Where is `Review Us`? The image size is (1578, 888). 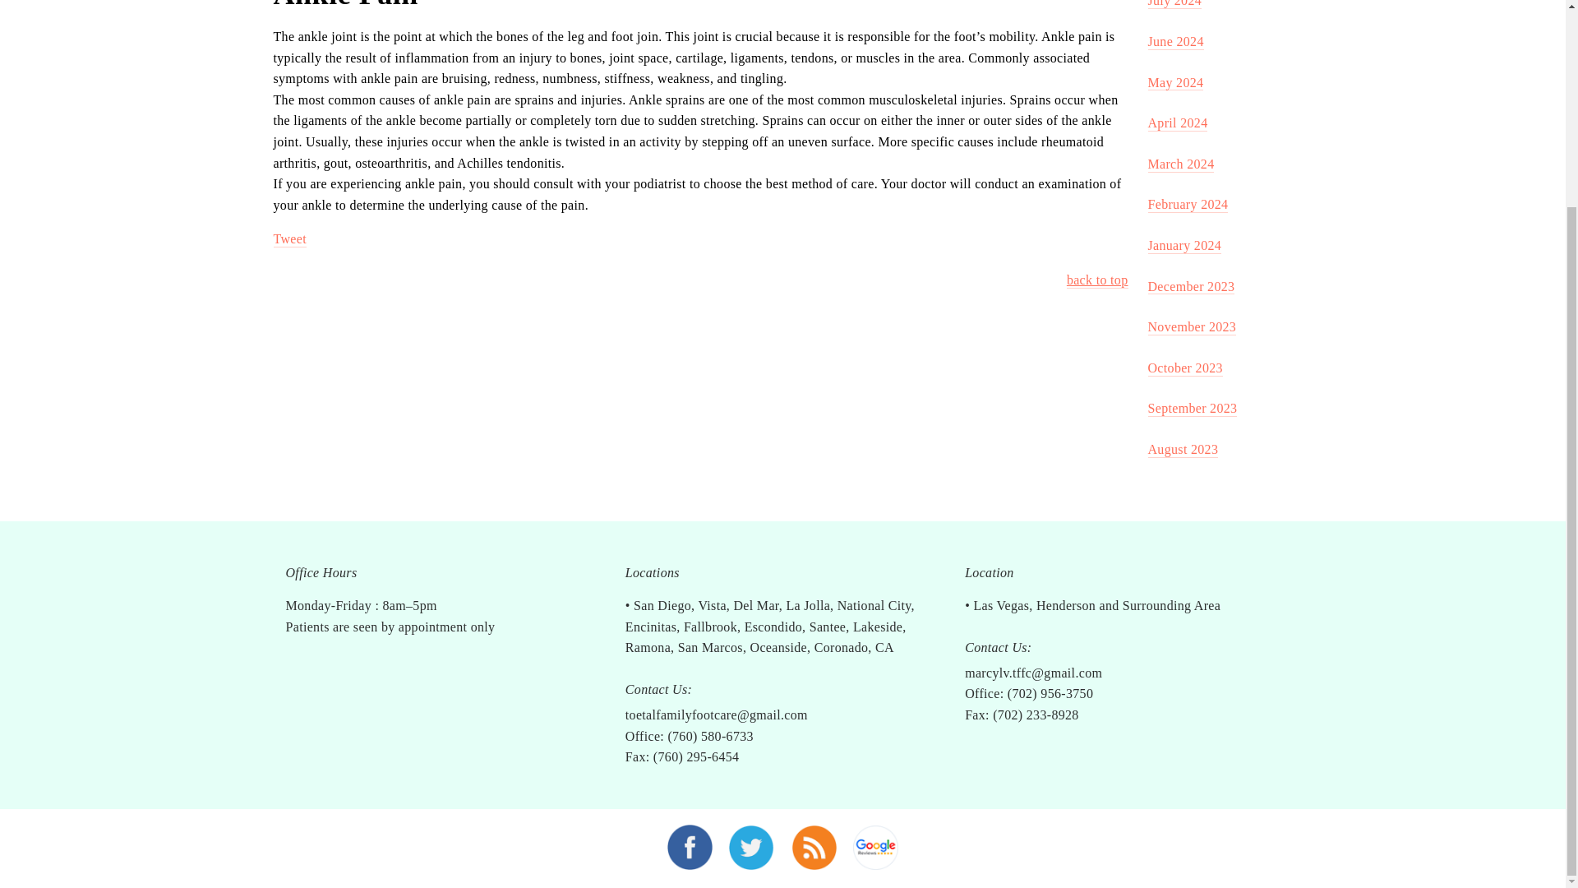 Review Us is located at coordinates (874, 846).